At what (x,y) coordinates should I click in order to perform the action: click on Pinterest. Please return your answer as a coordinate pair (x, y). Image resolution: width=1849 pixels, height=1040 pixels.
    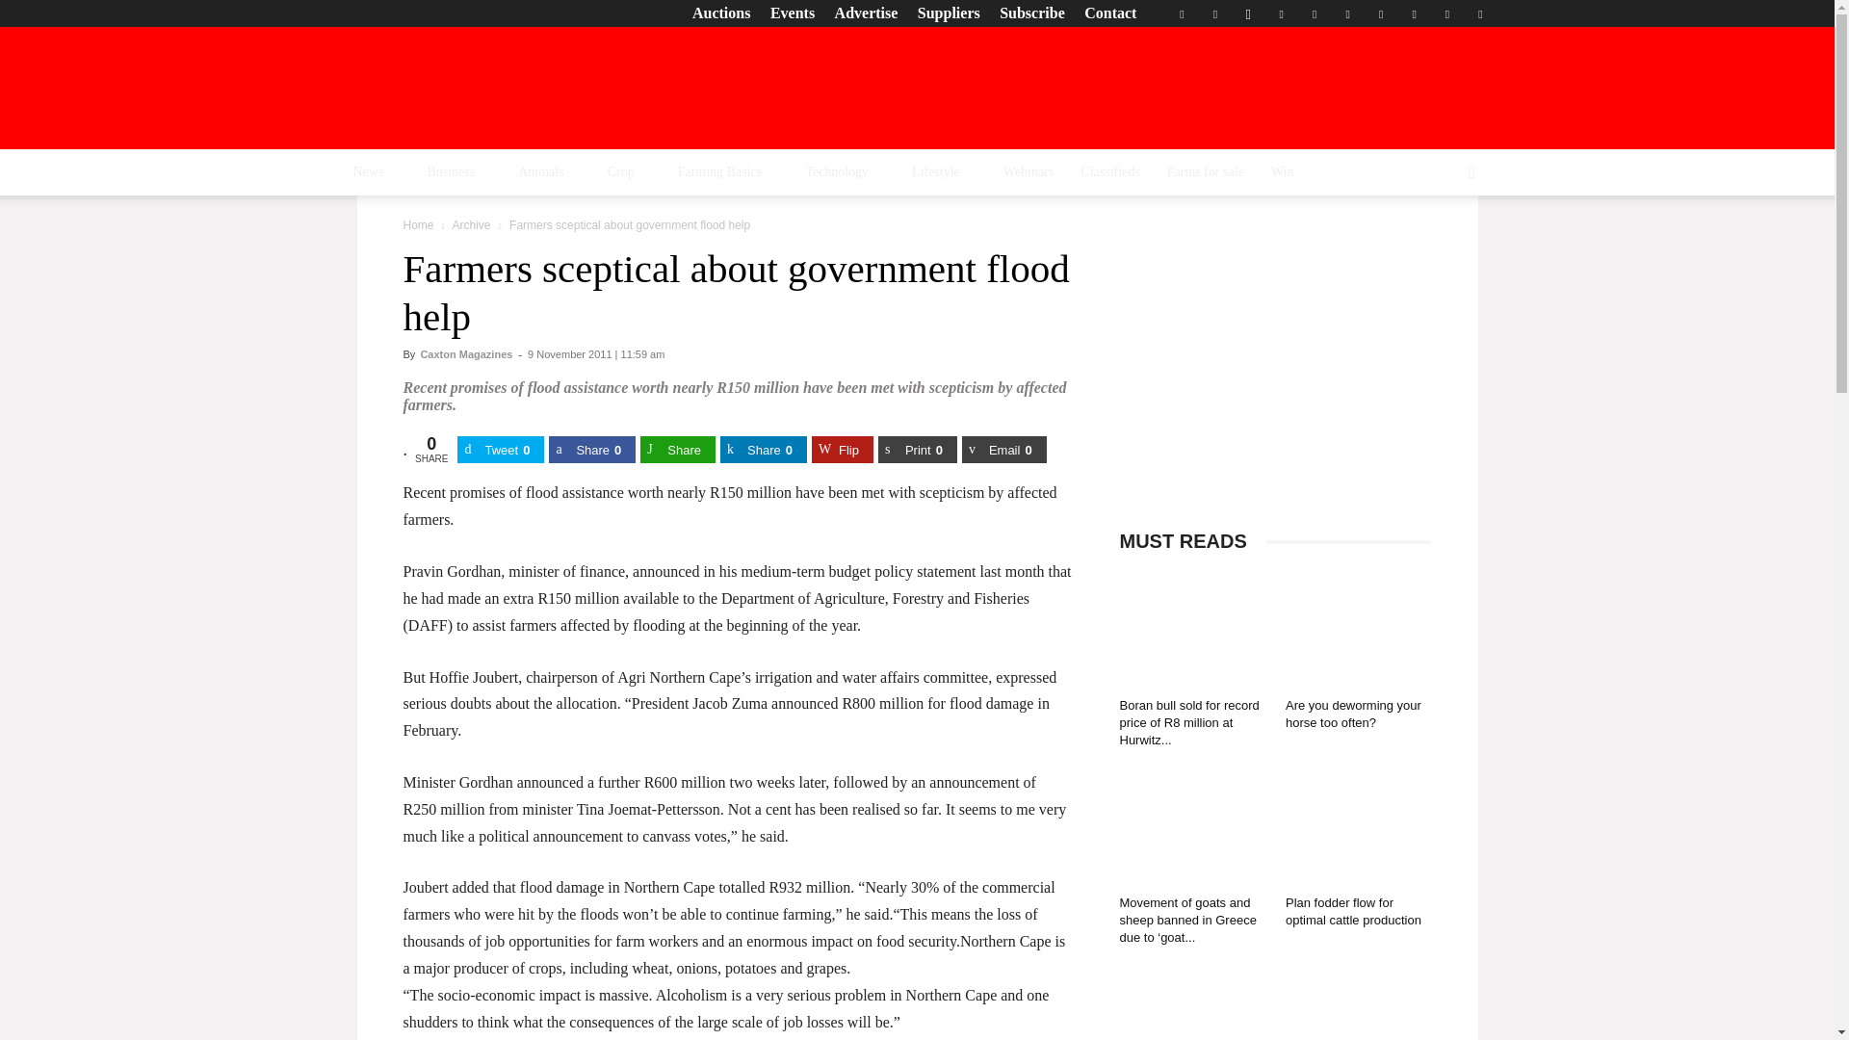
    Looking at the image, I should click on (1314, 13).